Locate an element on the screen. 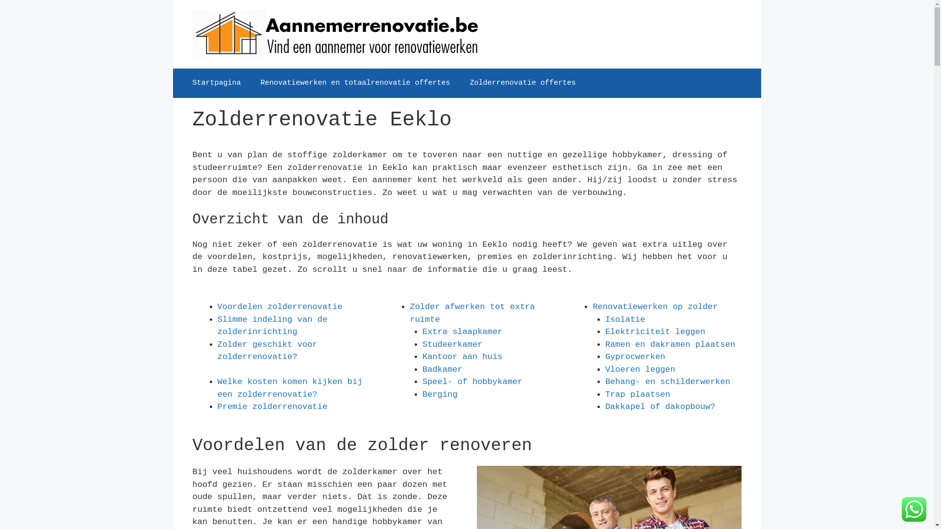 The image size is (941, 529). Gyprocwerken is located at coordinates (635, 357).